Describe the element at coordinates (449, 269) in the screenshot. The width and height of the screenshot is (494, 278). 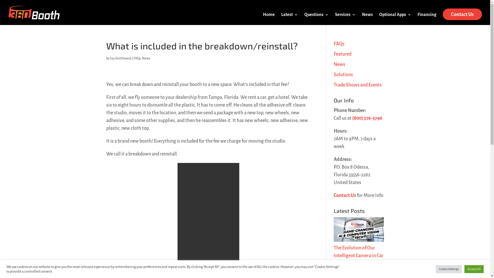
I see `Cookie Settings` at that location.